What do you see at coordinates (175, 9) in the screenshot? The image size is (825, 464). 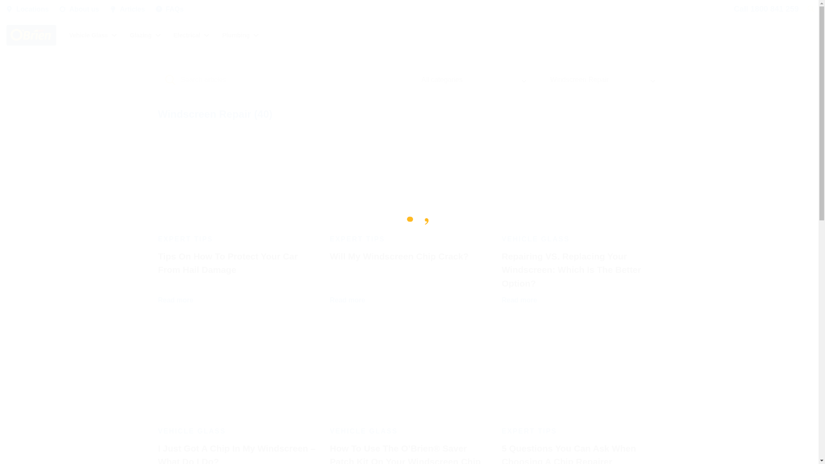 I see `FAQs` at bounding box center [175, 9].